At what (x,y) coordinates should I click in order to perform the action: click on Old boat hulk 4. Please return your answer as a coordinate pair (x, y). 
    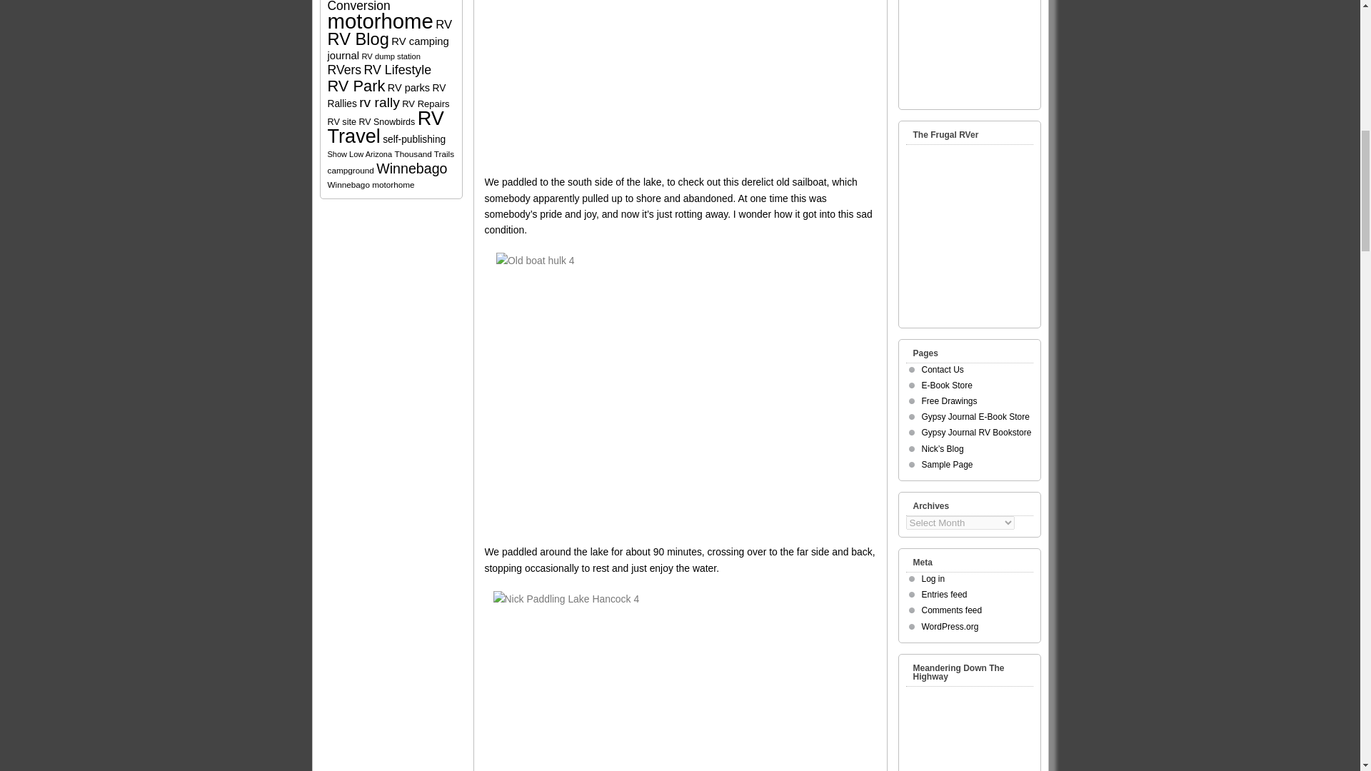
    Looking at the image, I should click on (680, 390).